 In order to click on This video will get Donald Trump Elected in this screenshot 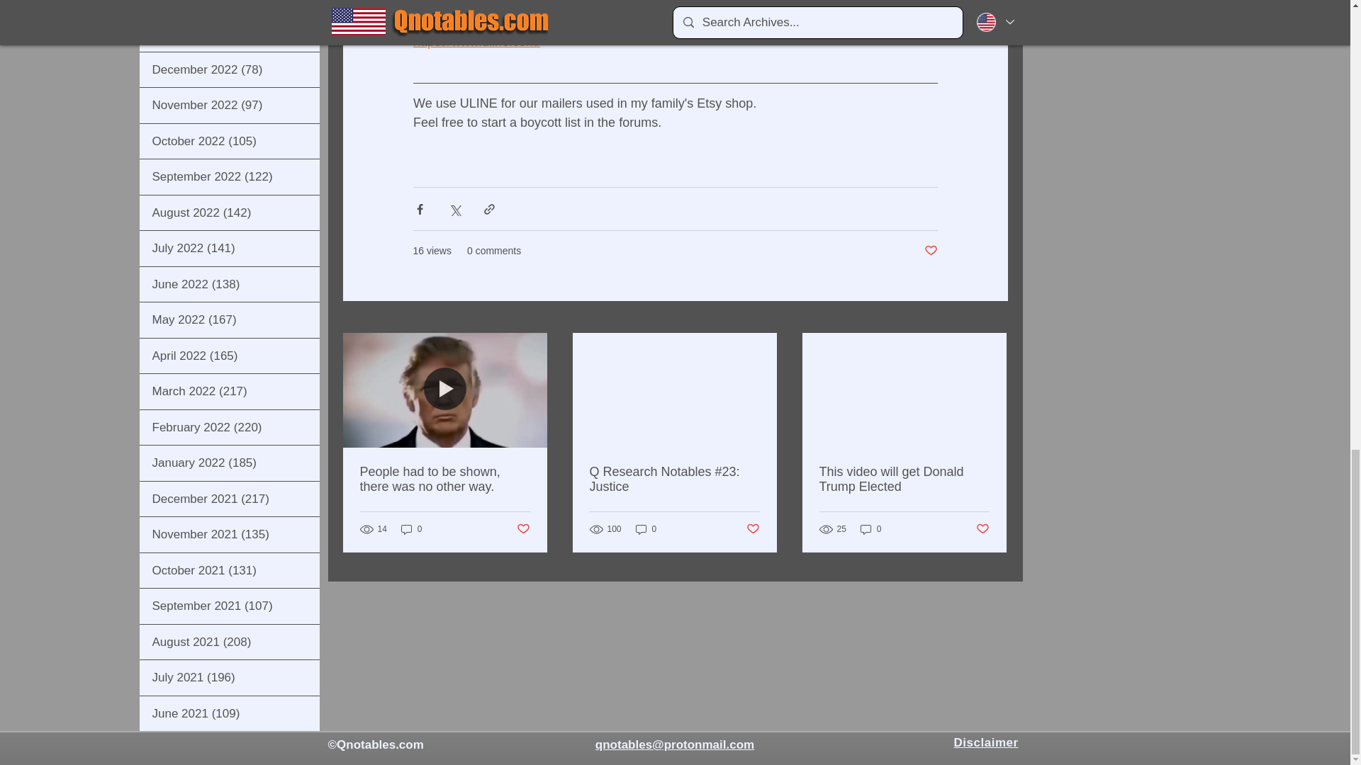, I will do `click(904, 479)`.